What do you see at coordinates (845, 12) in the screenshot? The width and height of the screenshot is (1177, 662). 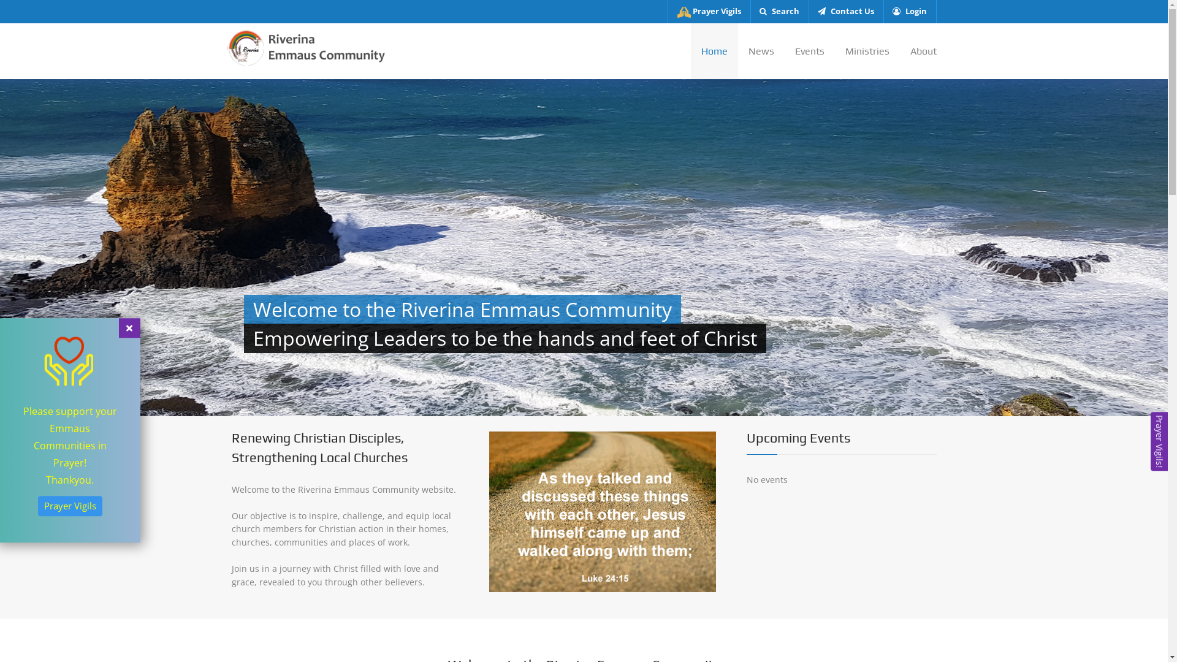 I see `Contact Us` at bounding box center [845, 12].